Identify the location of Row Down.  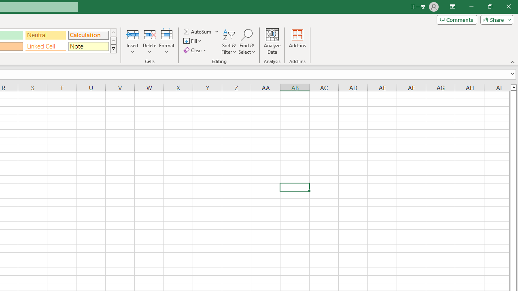
(113, 40).